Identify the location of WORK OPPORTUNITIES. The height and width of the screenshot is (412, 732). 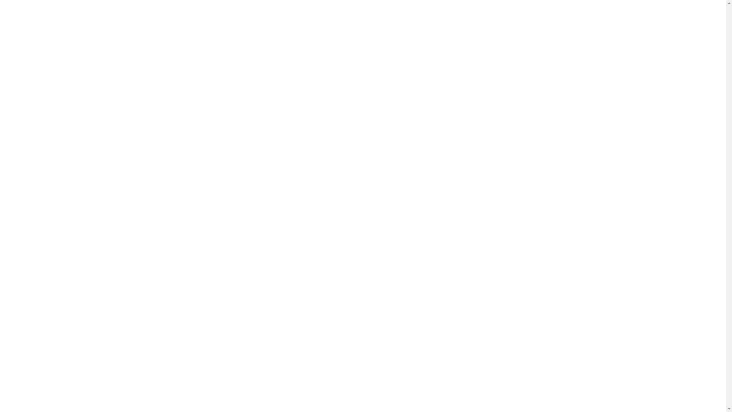
(456, 88).